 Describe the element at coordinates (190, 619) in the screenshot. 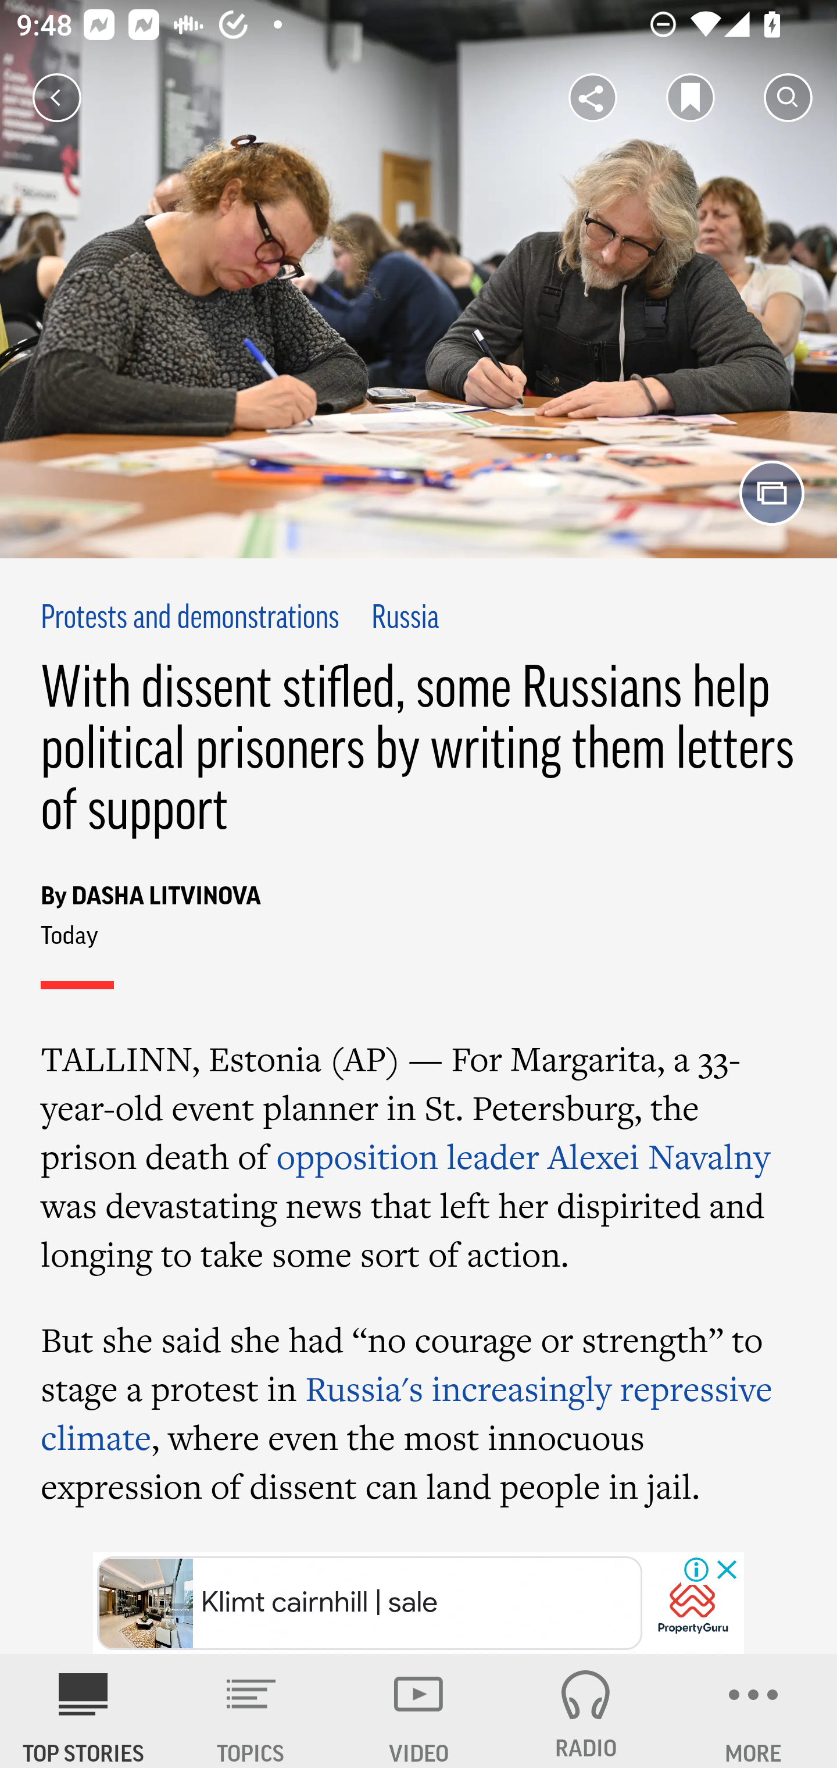

I see `Protests and demonstrations` at that location.